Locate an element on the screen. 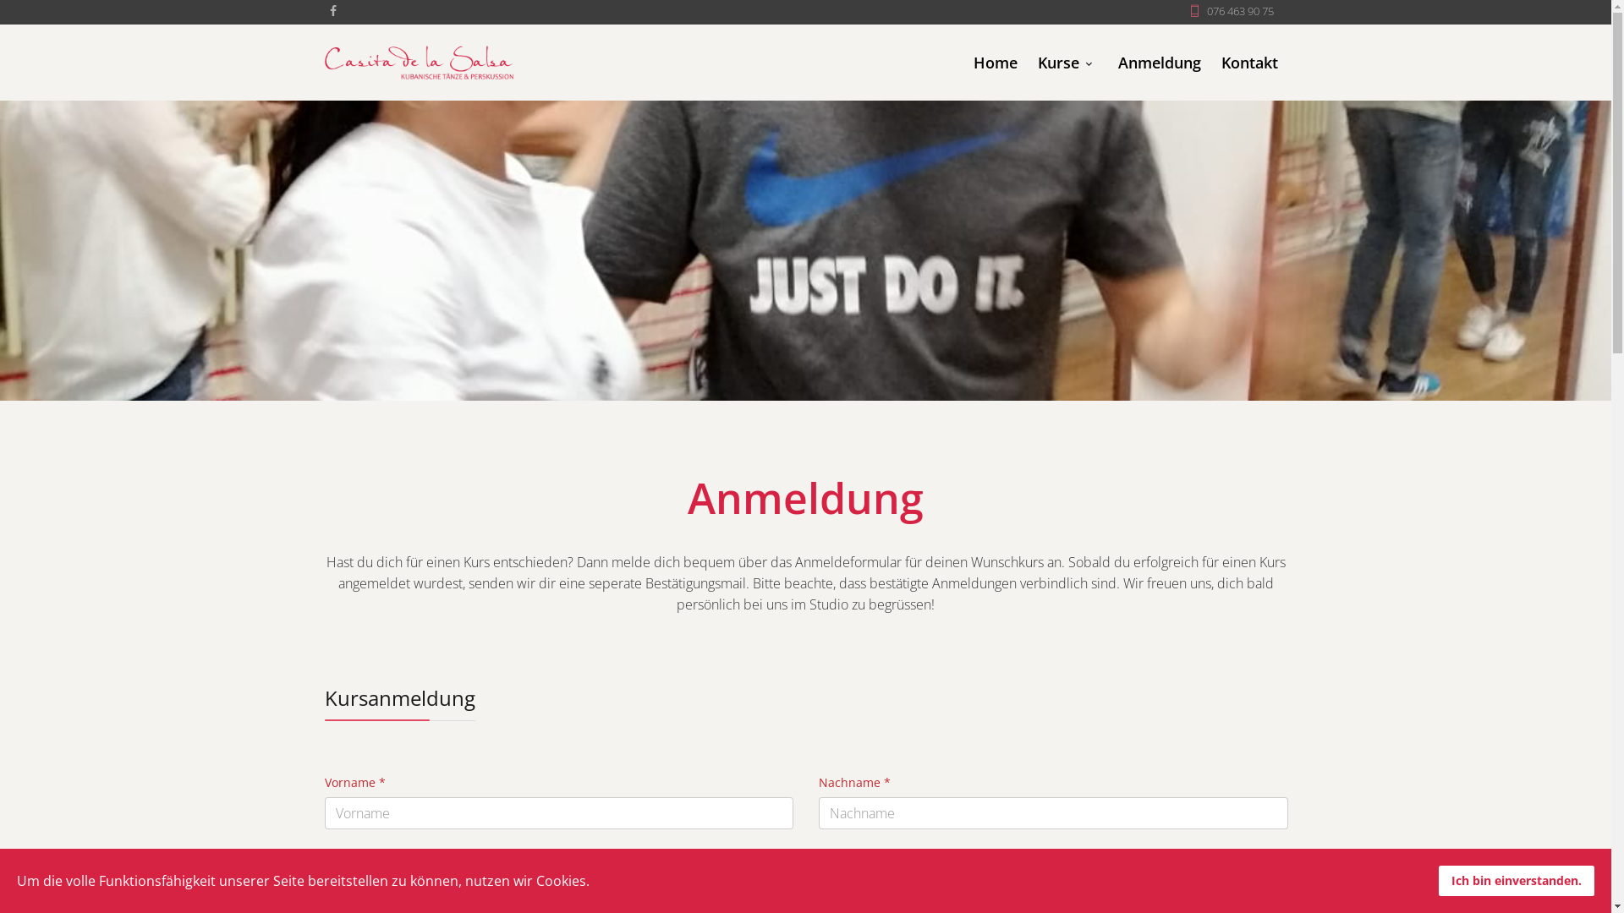  Kurse is located at coordinates (1067, 63).